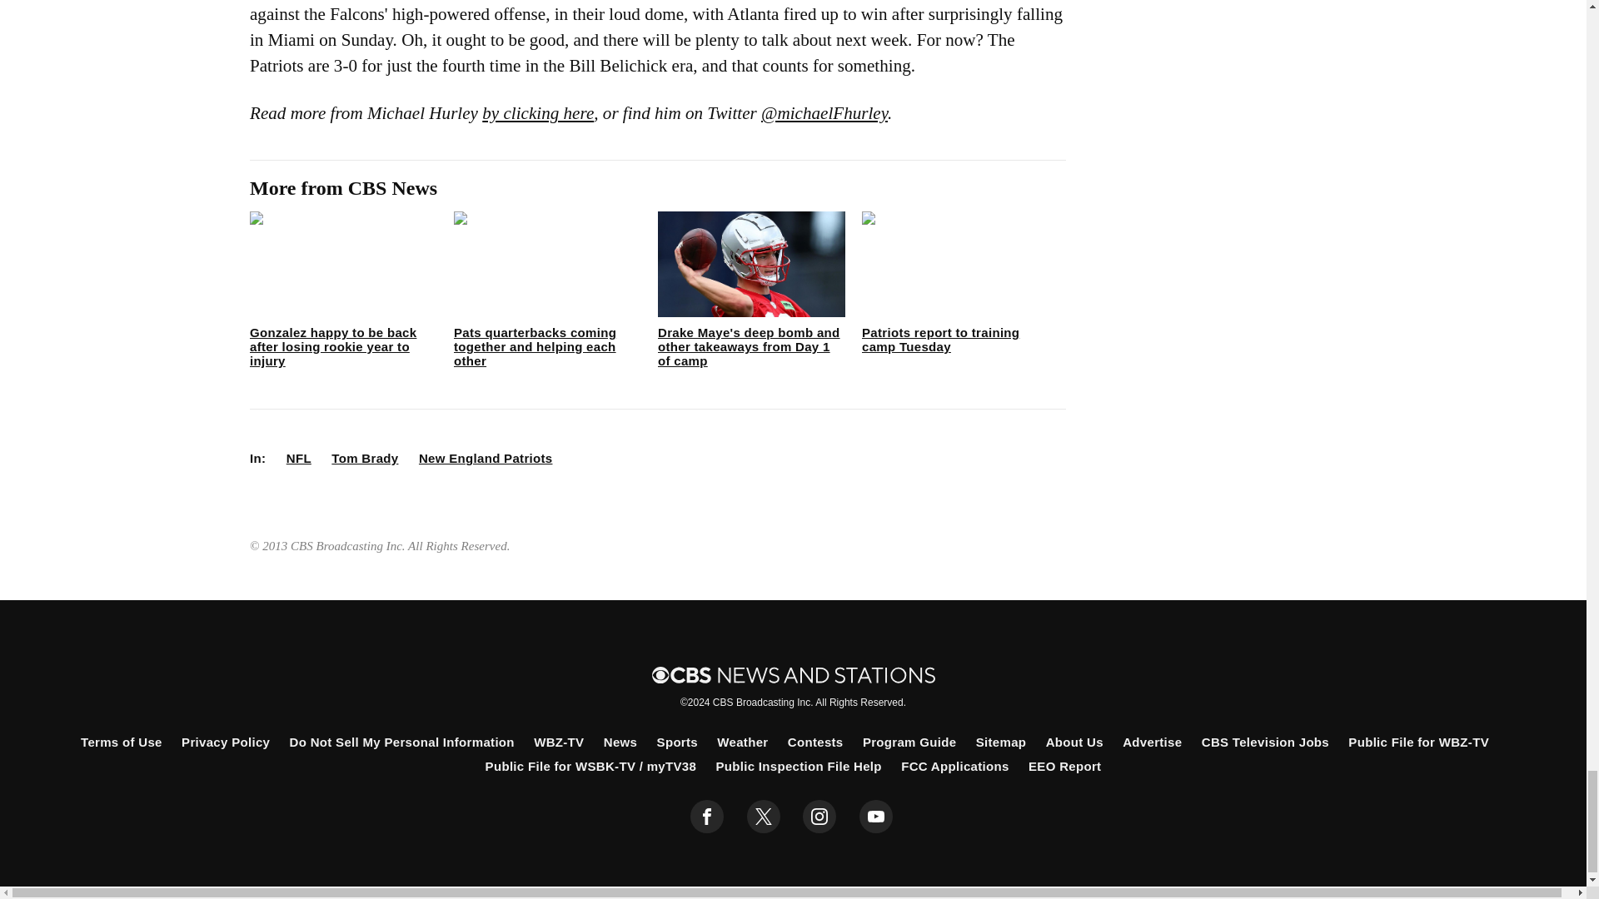  What do you see at coordinates (707, 817) in the screenshot?
I see `facebook` at bounding box center [707, 817].